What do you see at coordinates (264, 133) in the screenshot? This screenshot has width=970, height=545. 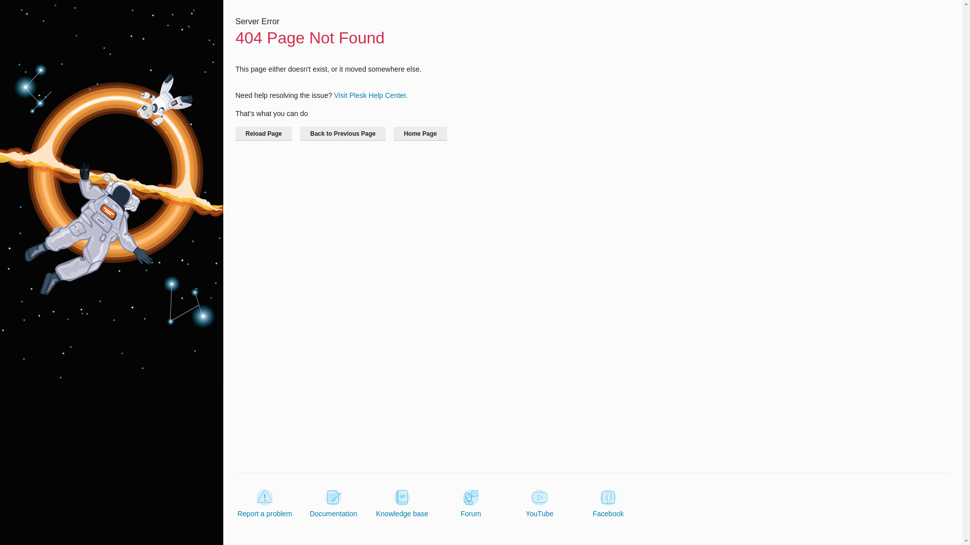 I see `Reload Page` at bounding box center [264, 133].